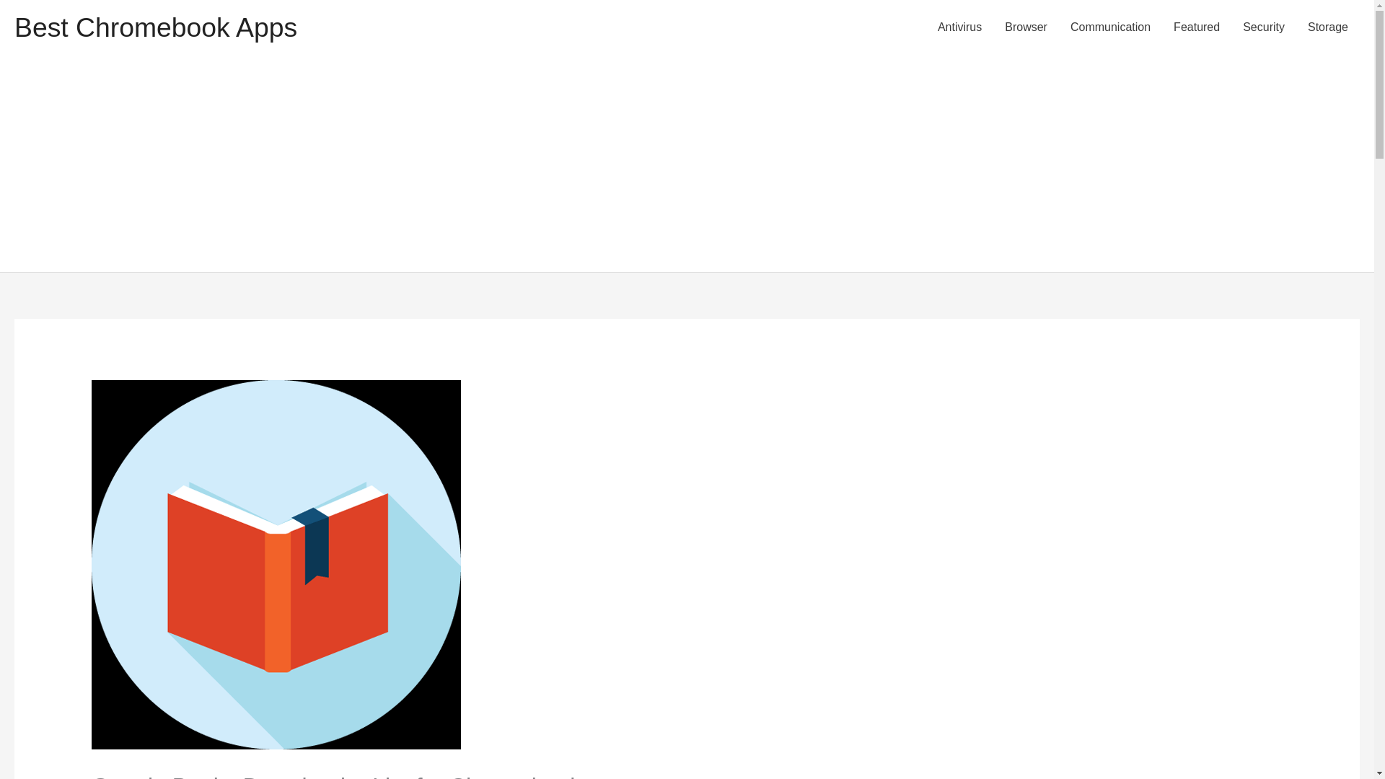 This screenshot has height=779, width=1385. What do you see at coordinates (1264, 27) in the screenshot?
I see `Security` at bounding box center [1264, 27].